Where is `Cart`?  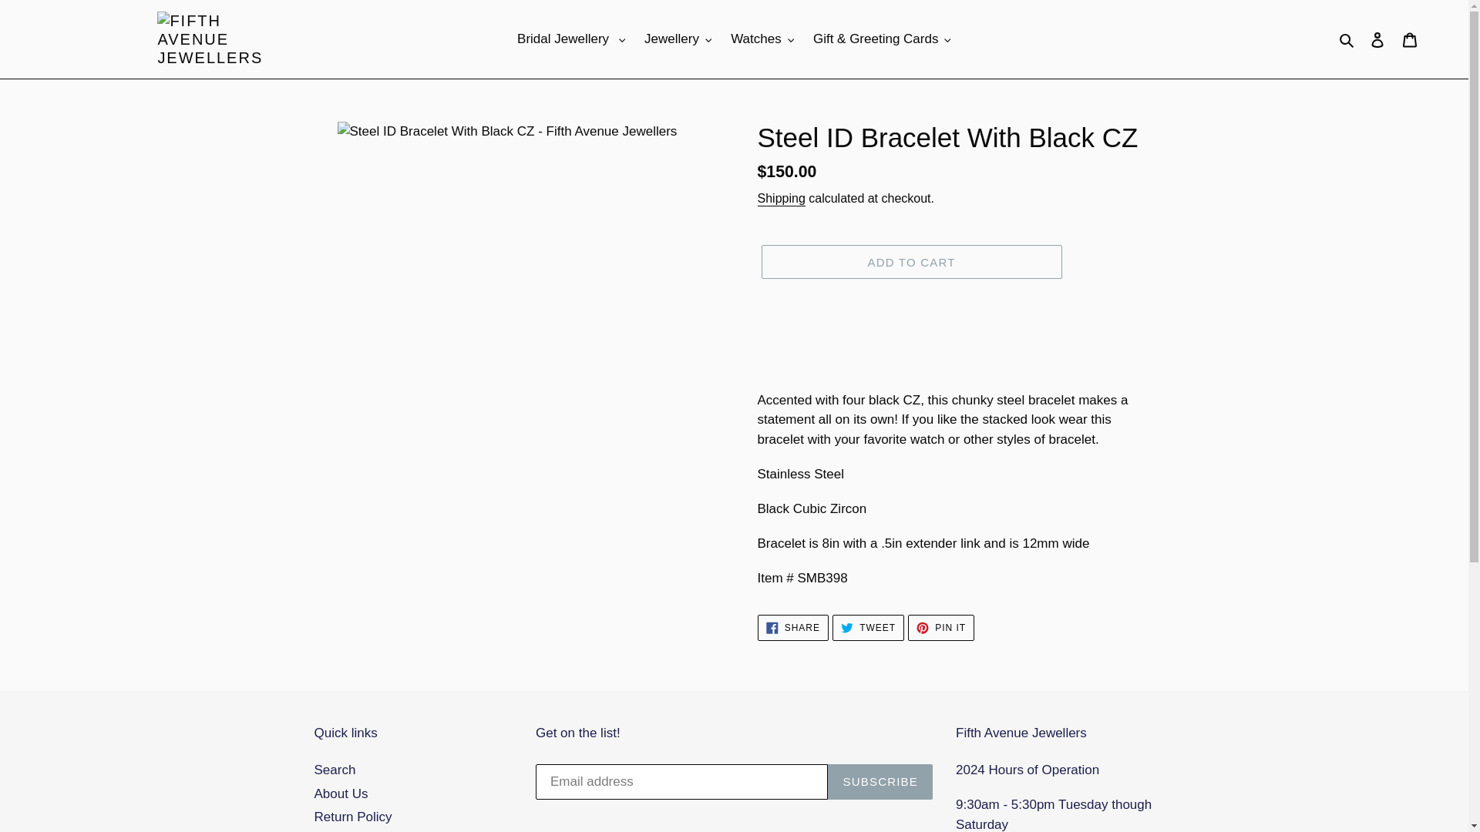 Cart is located at coordinates (1410, 39).